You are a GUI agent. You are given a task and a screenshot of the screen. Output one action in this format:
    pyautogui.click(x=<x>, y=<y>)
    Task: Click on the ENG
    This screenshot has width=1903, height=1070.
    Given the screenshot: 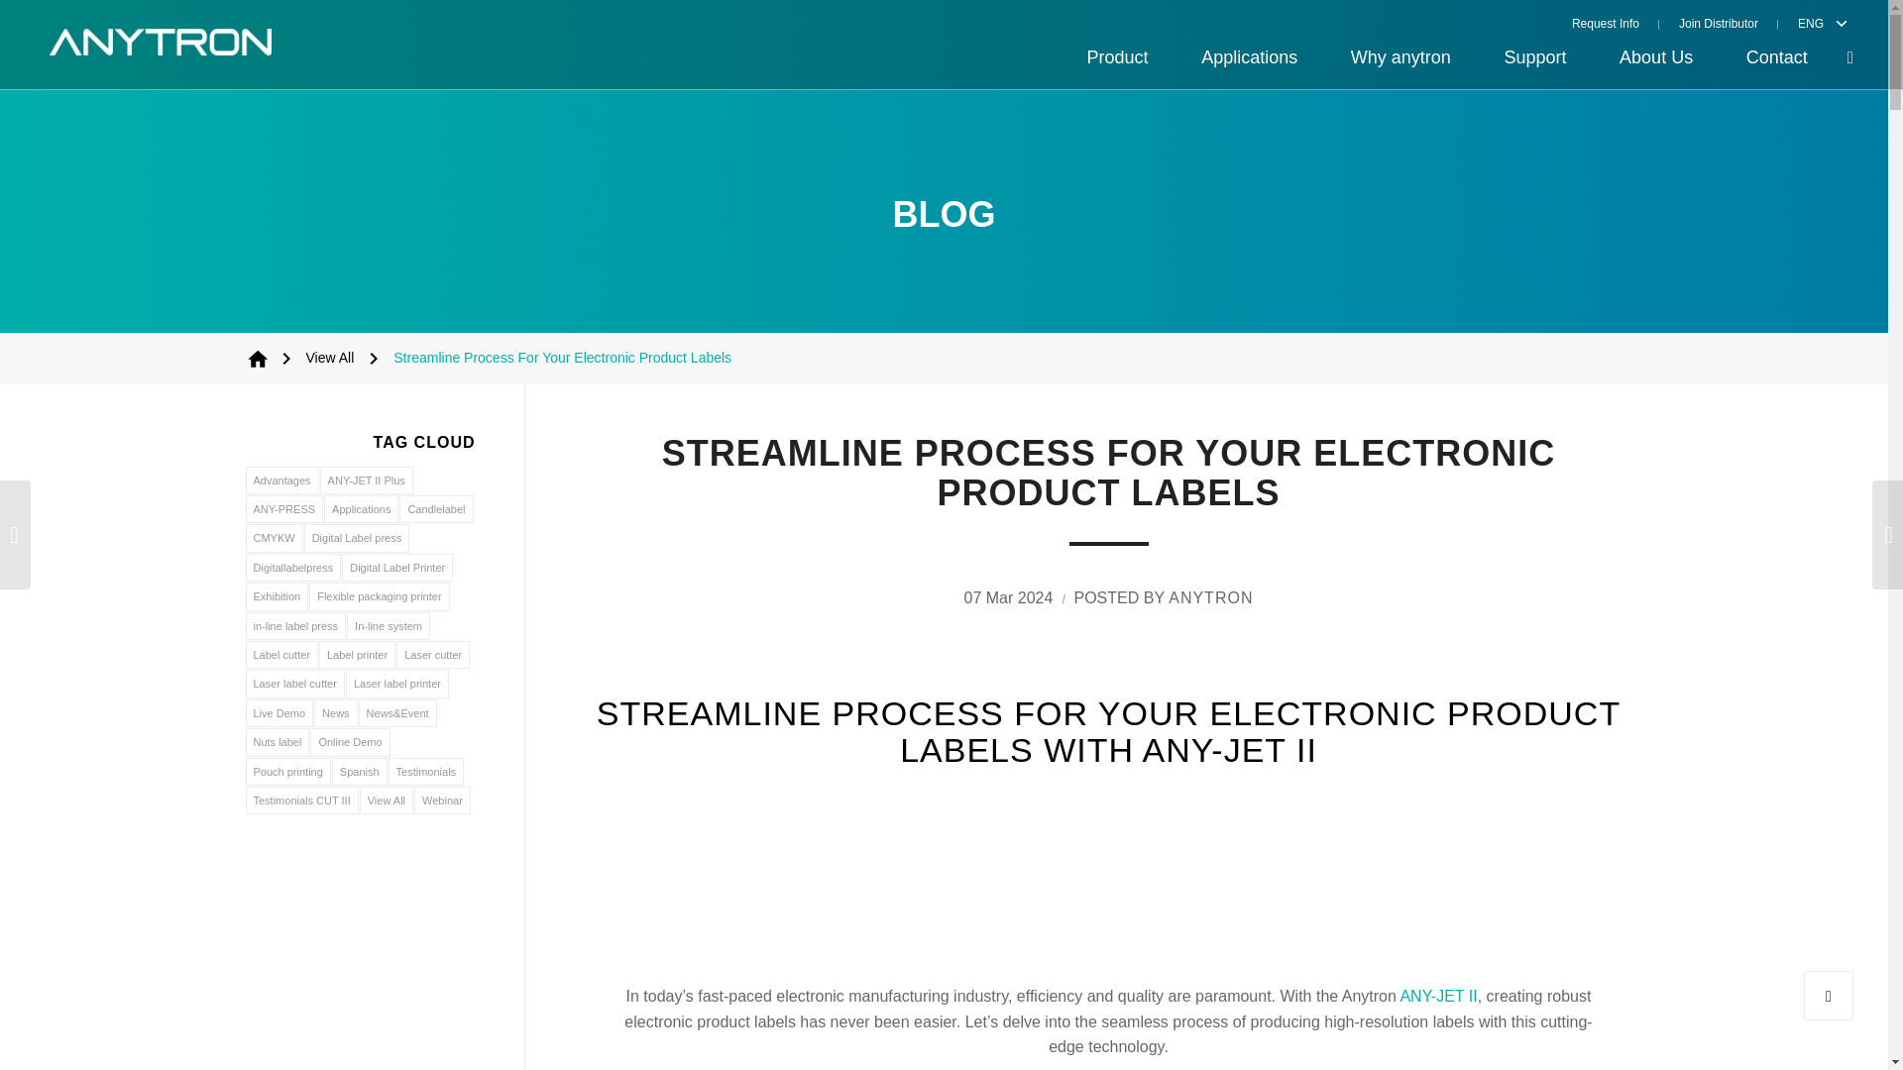 What is the action you would take?
    pyautogui.click(x=1806, y=23)
    